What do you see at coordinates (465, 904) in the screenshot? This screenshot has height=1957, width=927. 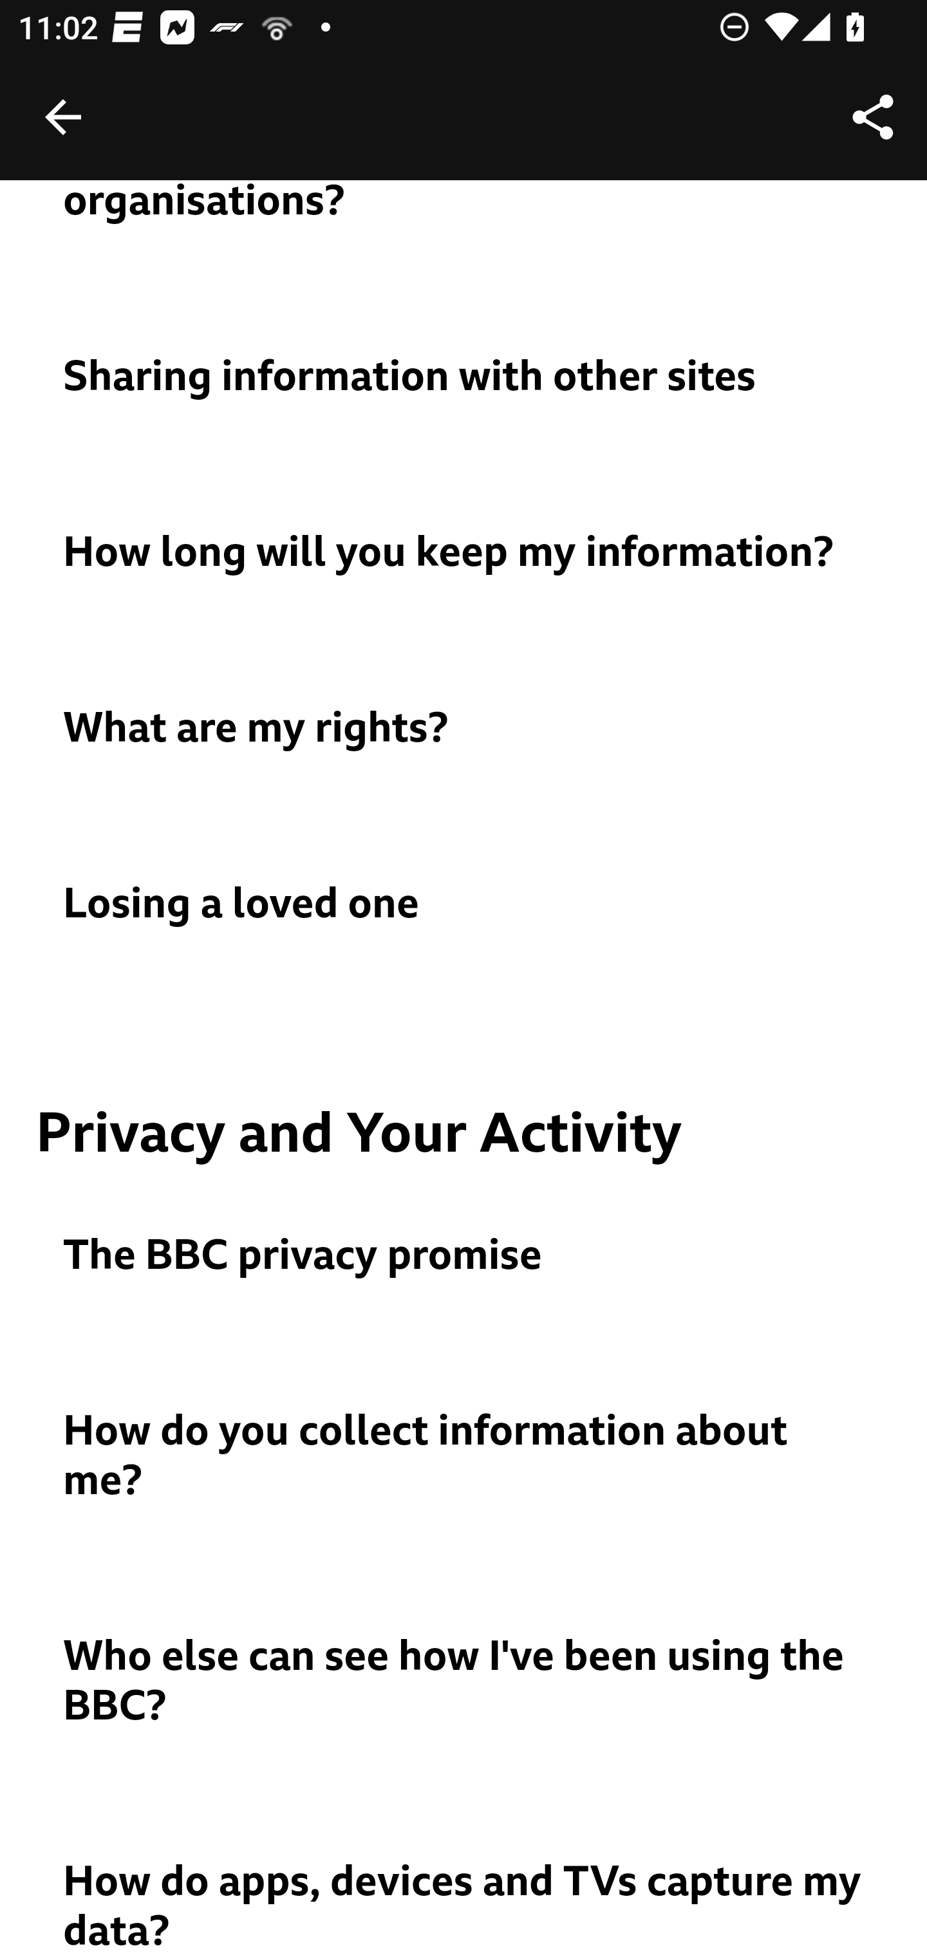 I see `Losing a loved one` at bounding box center [465, 904].